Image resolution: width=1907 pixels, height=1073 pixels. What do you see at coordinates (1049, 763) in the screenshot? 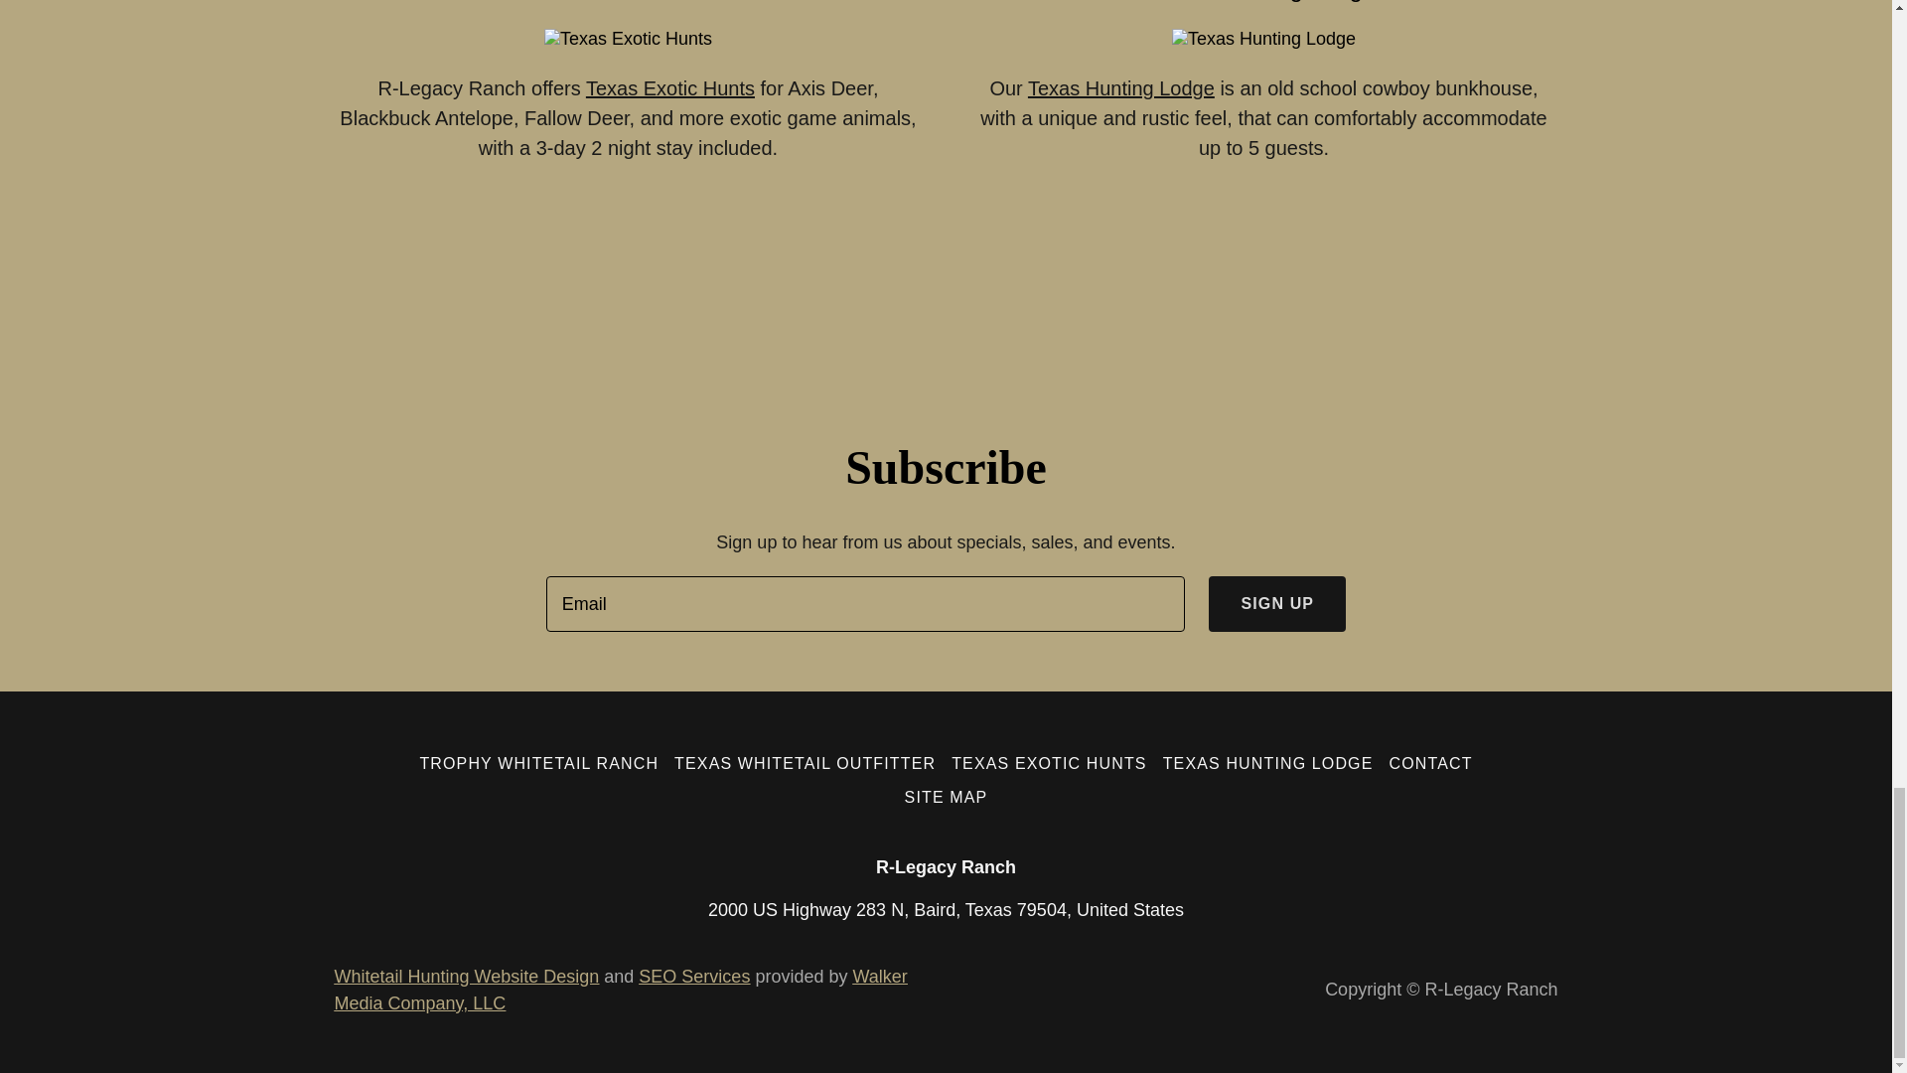
I see `TEXAS EXOTIC HUNTS` at bounding box center [1049, 763].